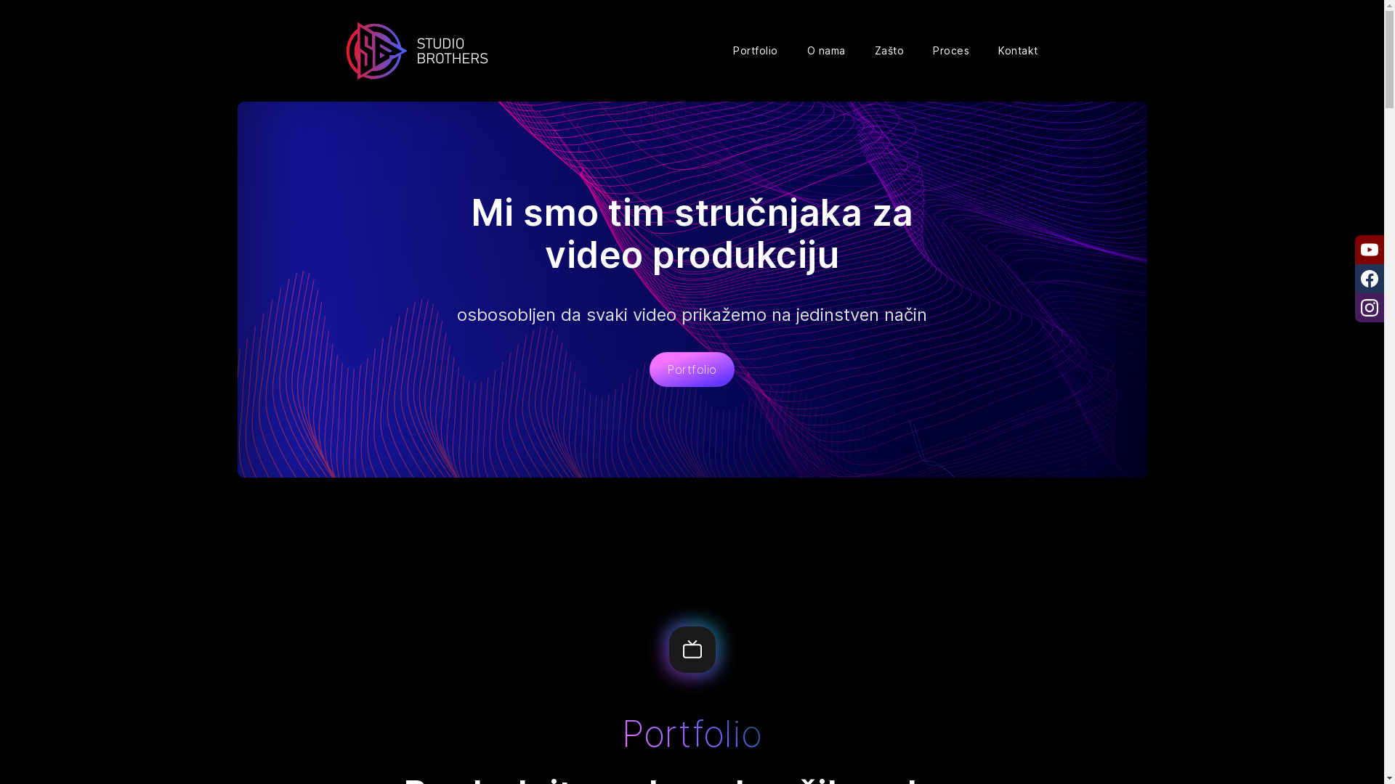 This screenshot has height=784, width=1395. Describe the element at coordinates (417, 51) in the screenshot. I see `Naslovna` at that location.